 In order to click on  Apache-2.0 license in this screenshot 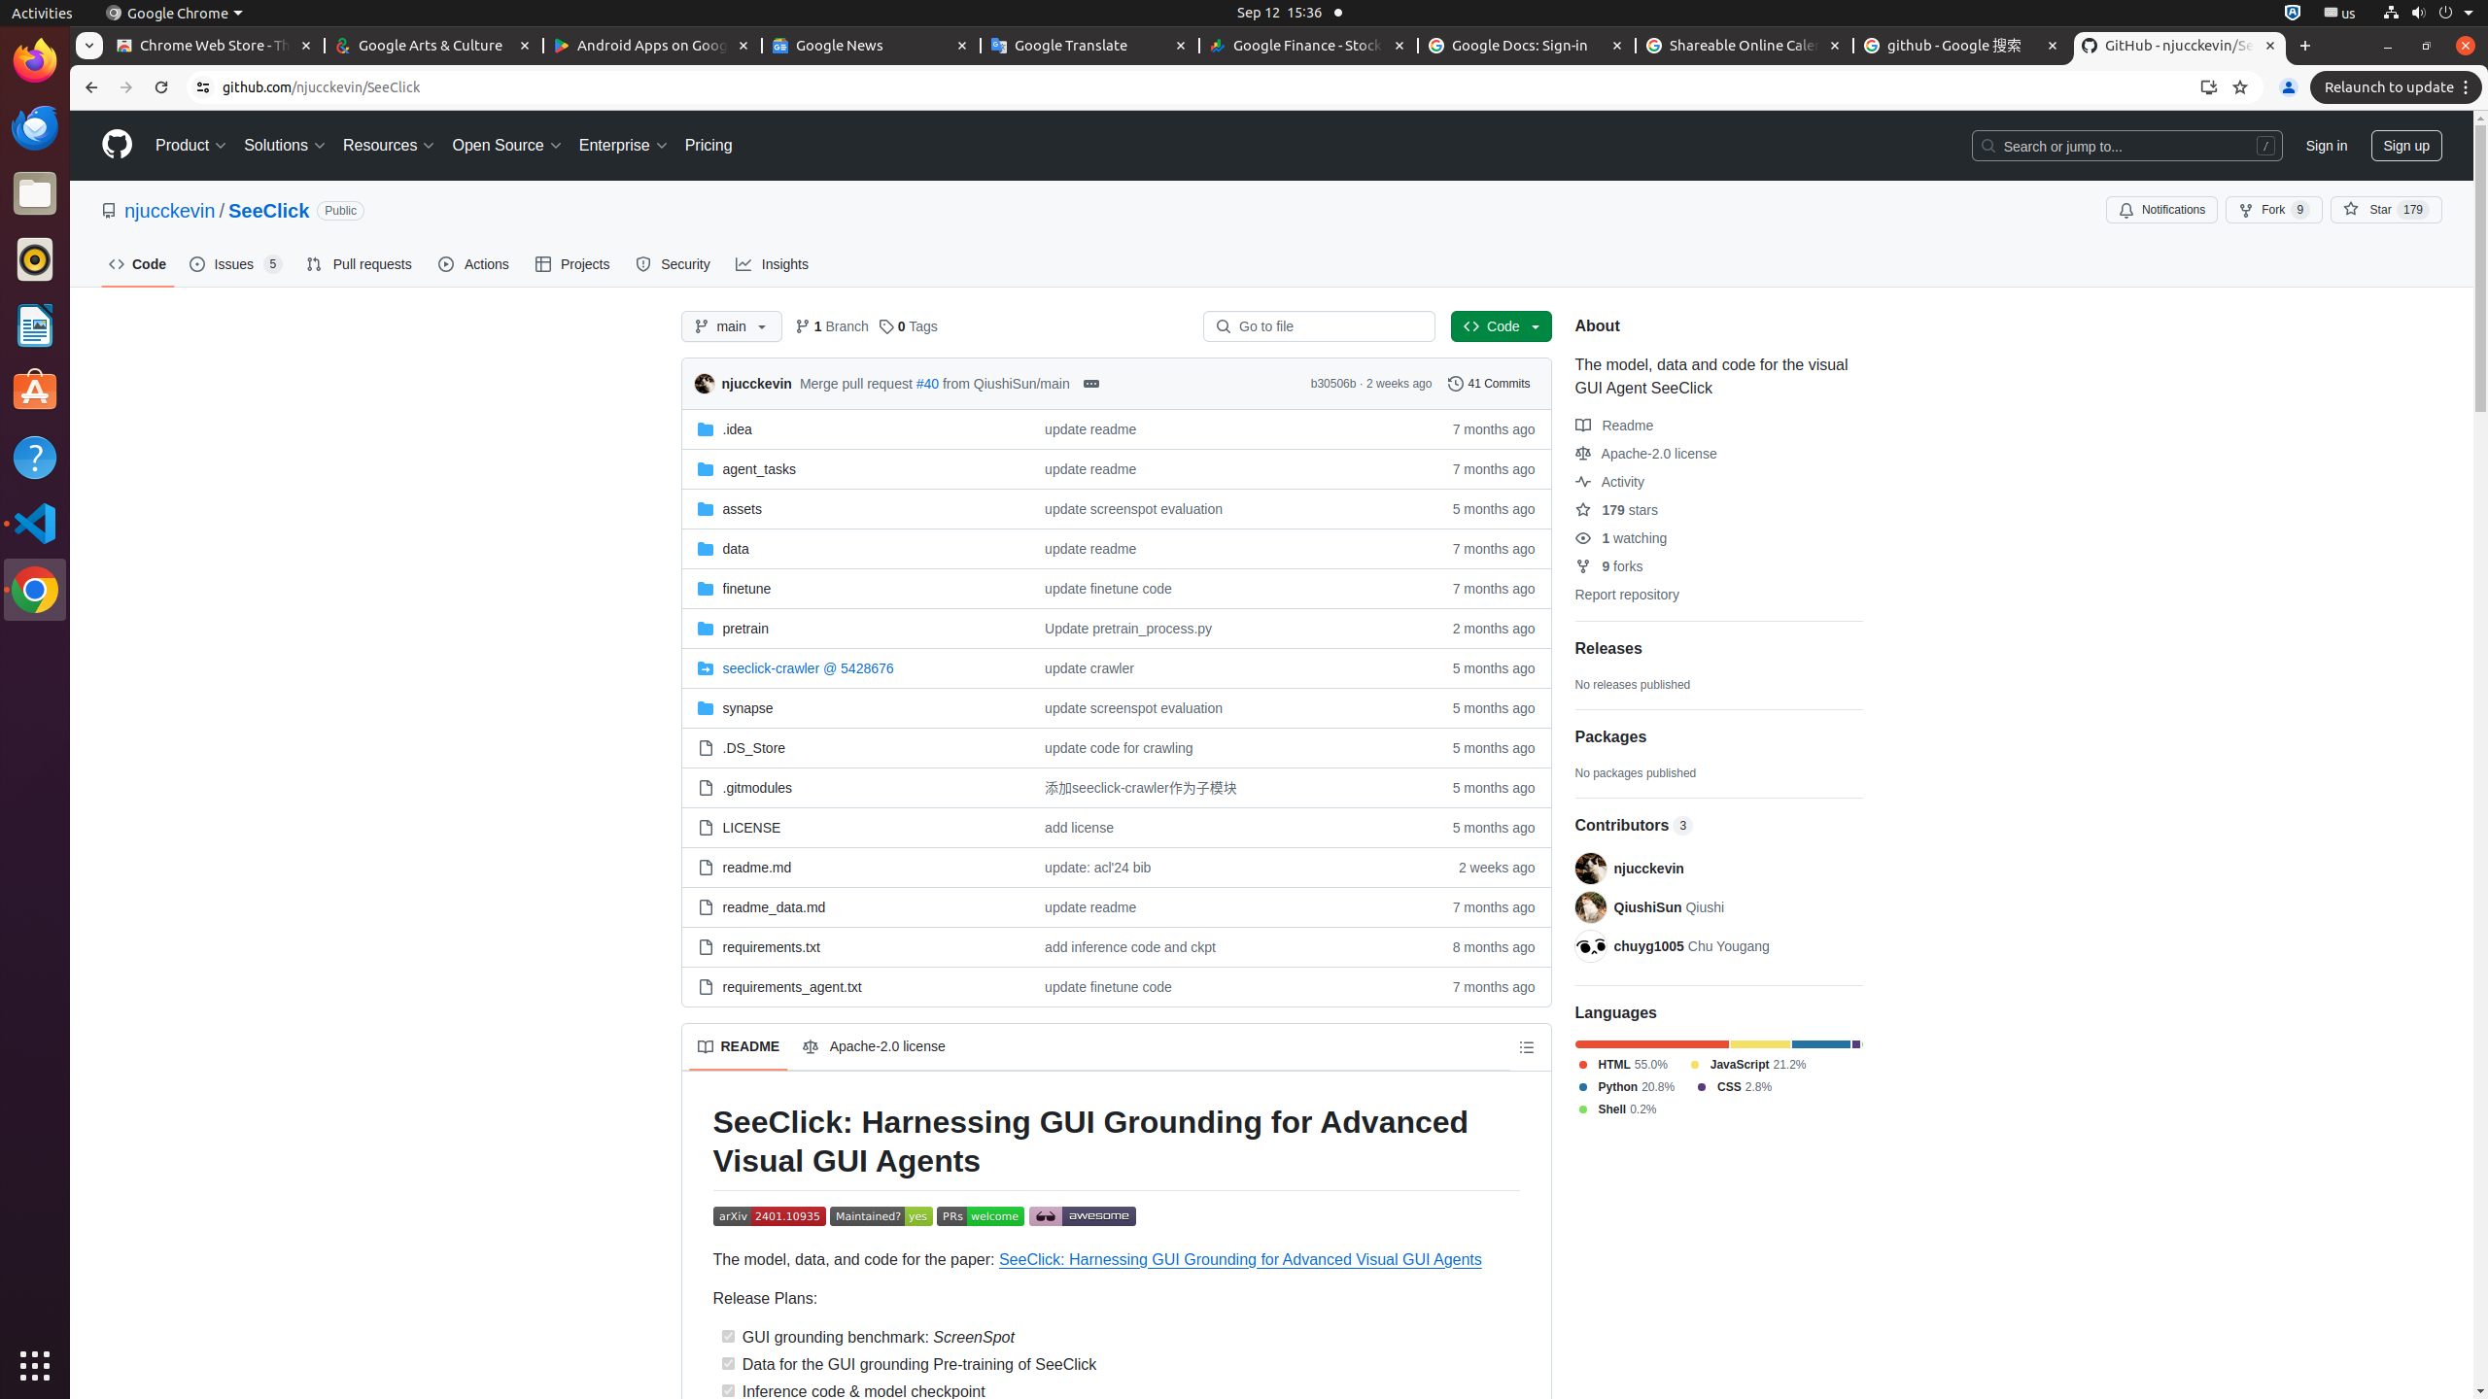, I will do `click(1646, 453)`.